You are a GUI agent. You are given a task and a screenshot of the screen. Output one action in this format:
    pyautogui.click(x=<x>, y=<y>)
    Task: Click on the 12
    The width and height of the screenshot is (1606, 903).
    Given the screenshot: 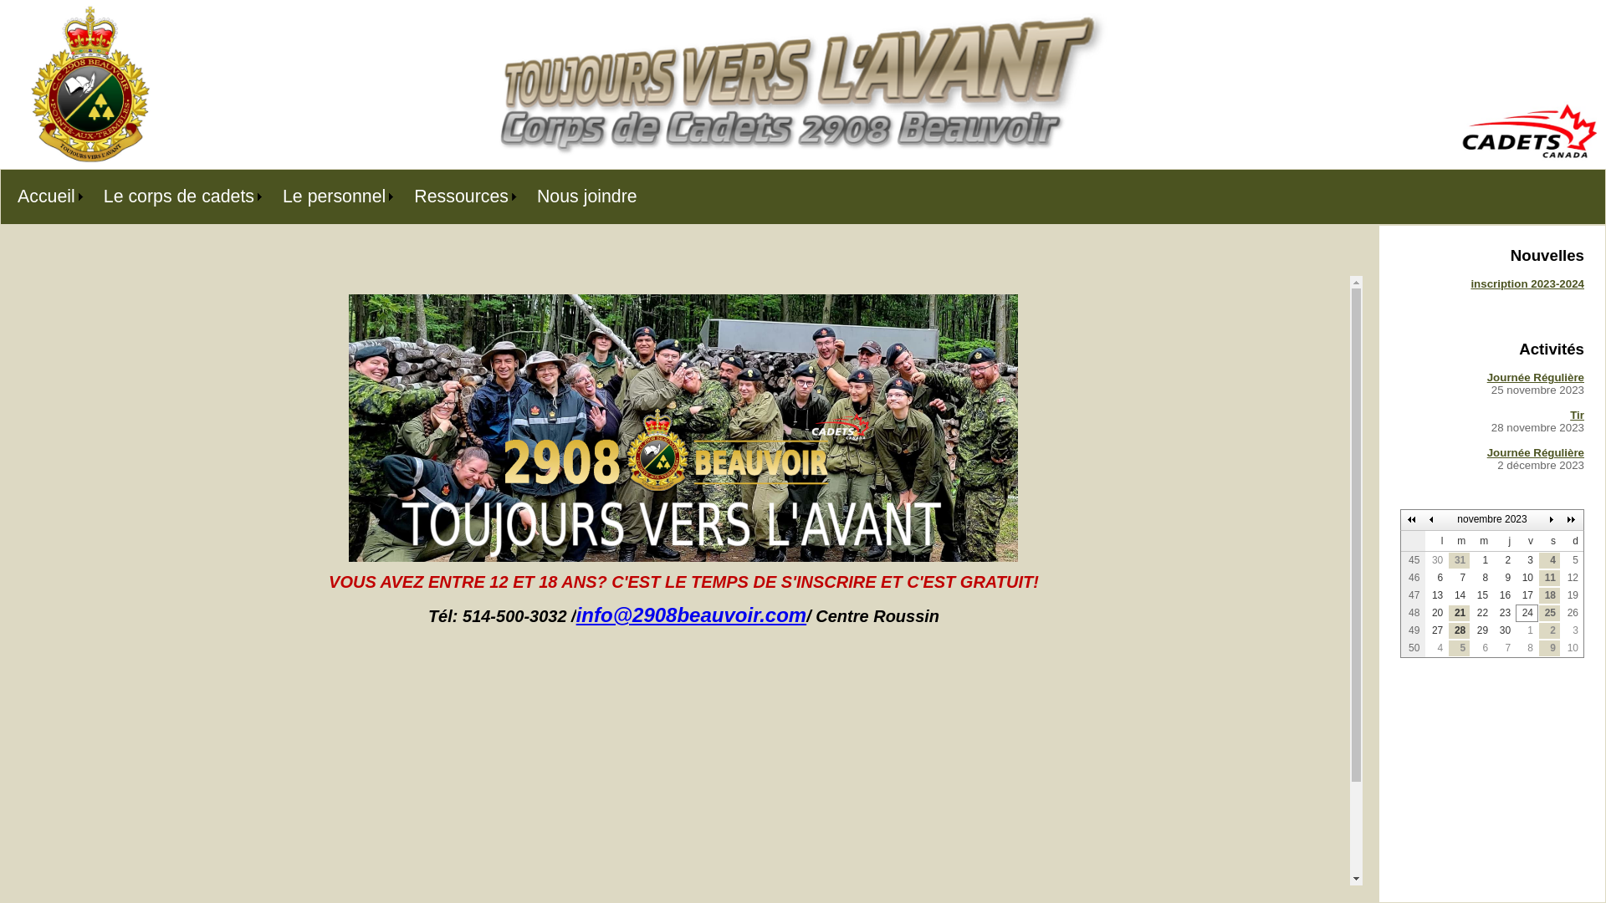 What is the action you would take?
    pyautogui.click(x=1573, y=579)
    